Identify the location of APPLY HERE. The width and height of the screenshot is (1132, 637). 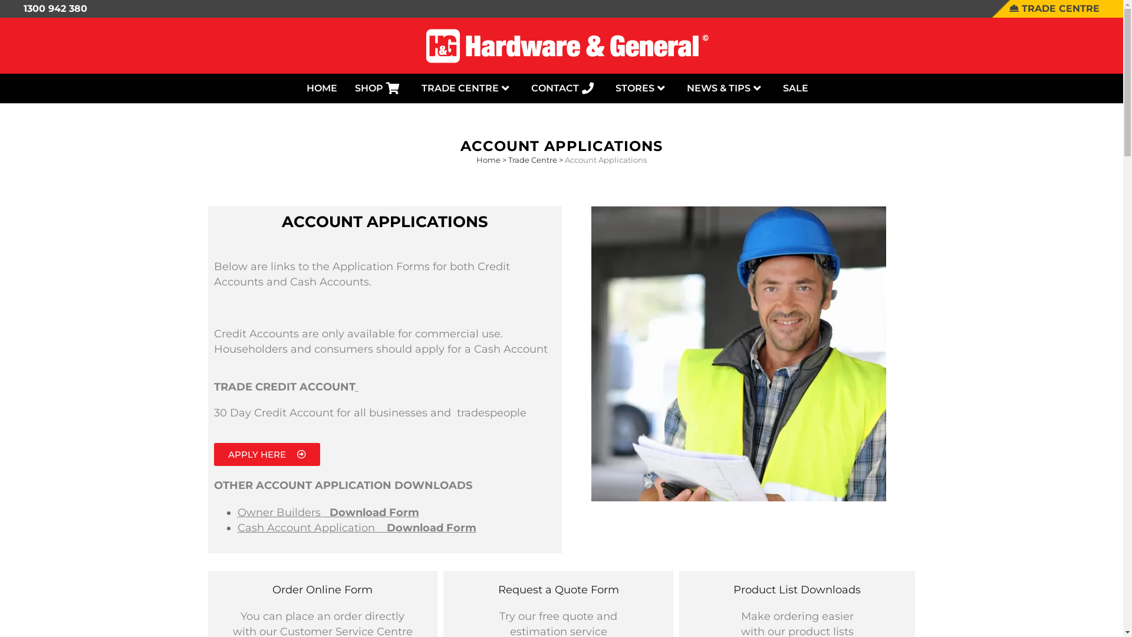
(266, 454).